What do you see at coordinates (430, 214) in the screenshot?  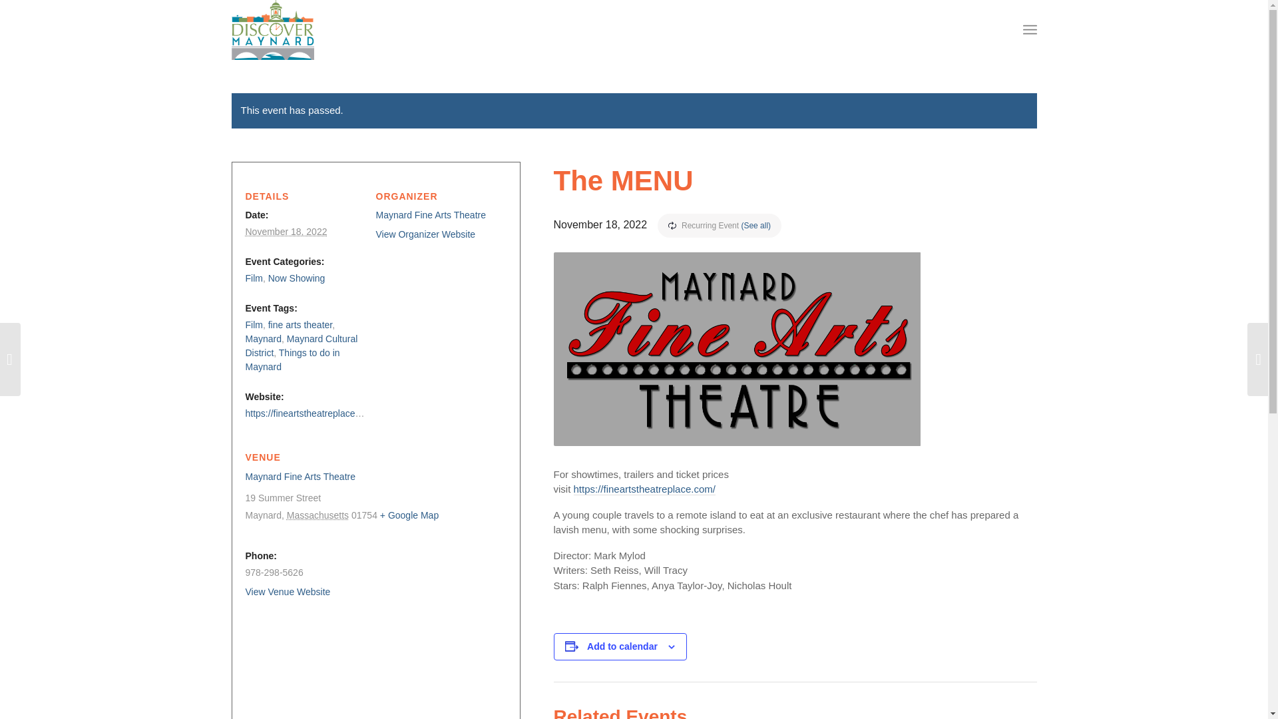 I see `Maynard Fine Arts Theatre` at bounding box center [430, 214].